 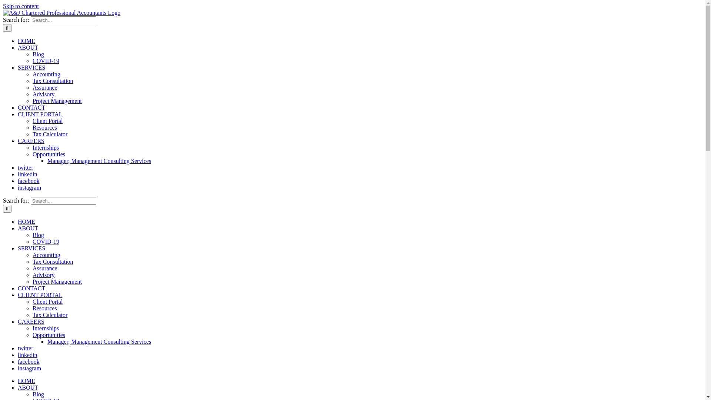 I want to click on Internships, so click(x=46, y=147).